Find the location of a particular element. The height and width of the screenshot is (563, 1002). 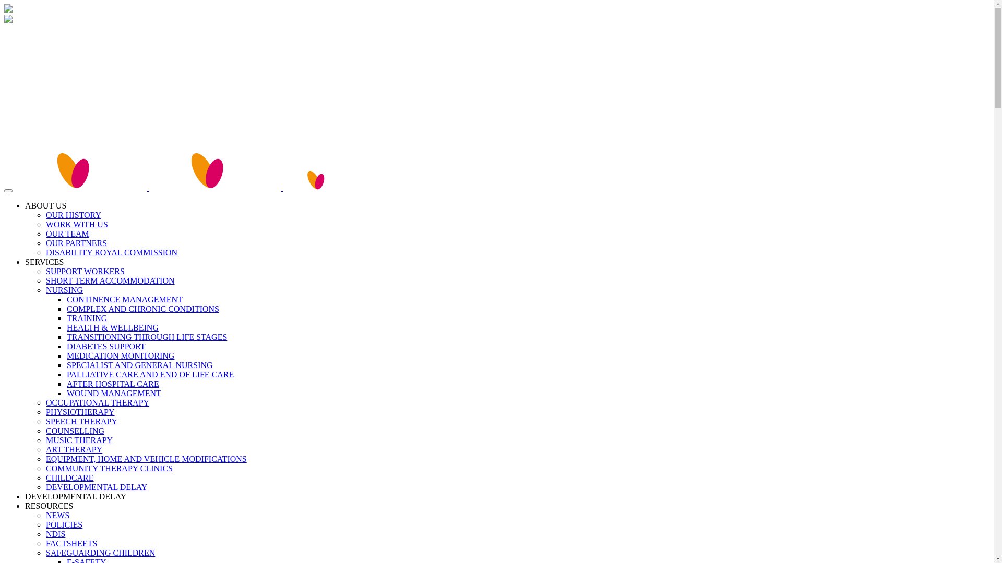

OCCUPATIONAL THERAPY is located at coordinates (98, 402).